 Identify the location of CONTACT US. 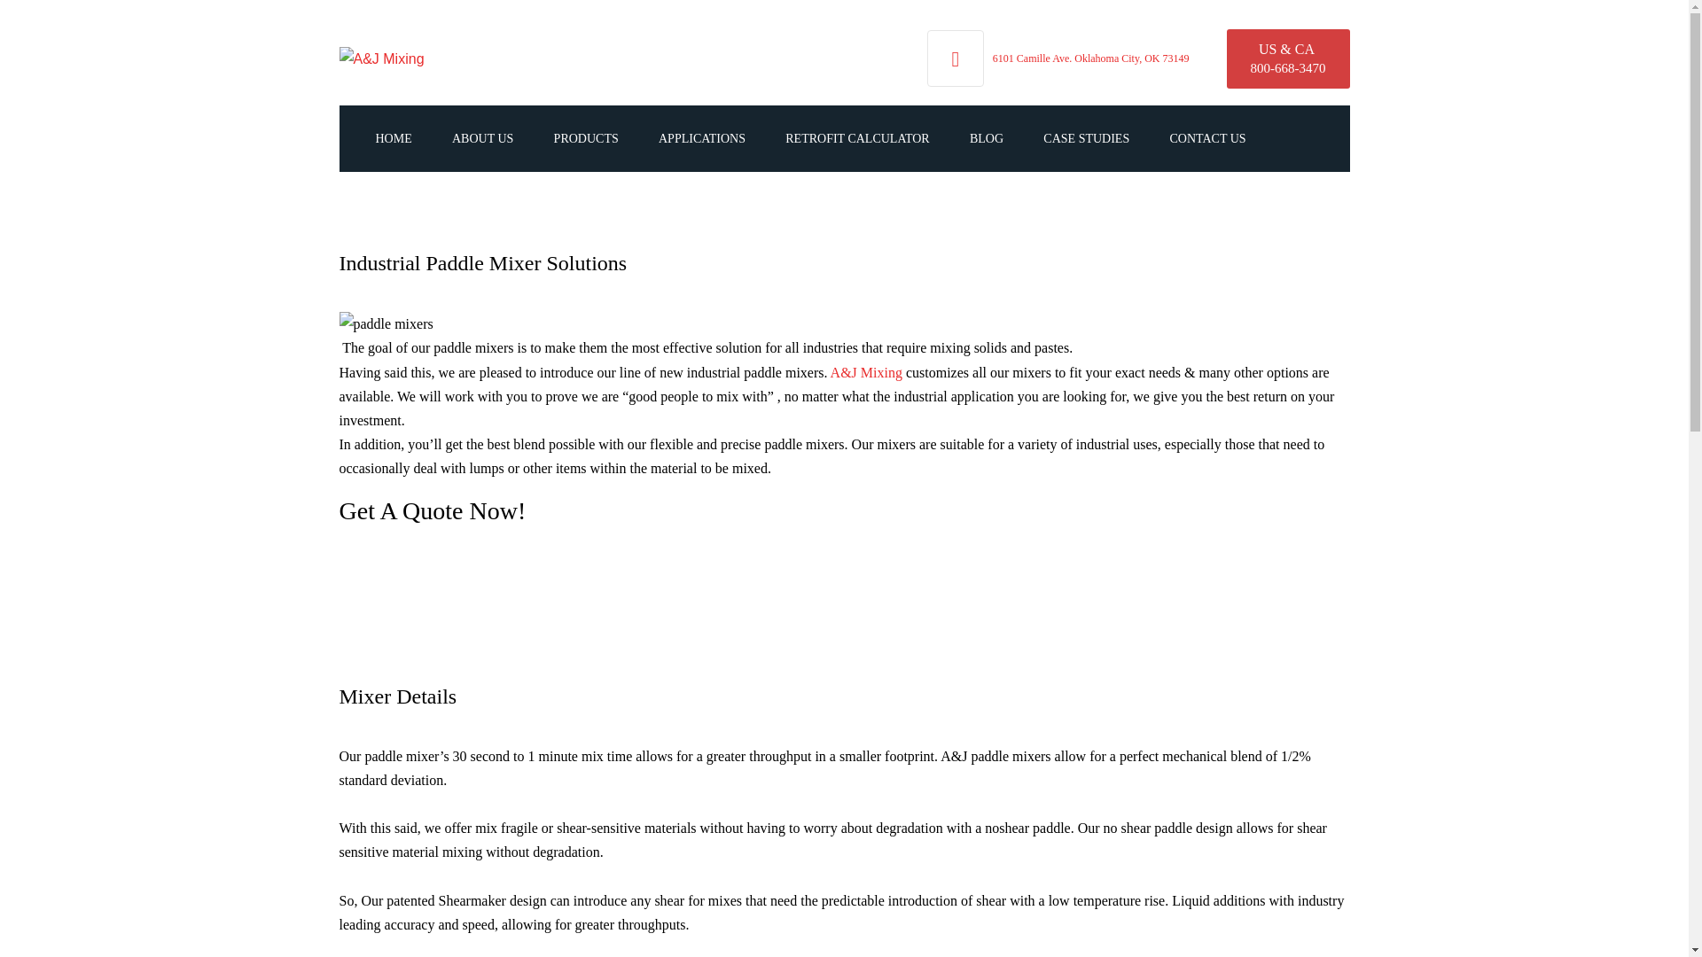
(1207, 138).